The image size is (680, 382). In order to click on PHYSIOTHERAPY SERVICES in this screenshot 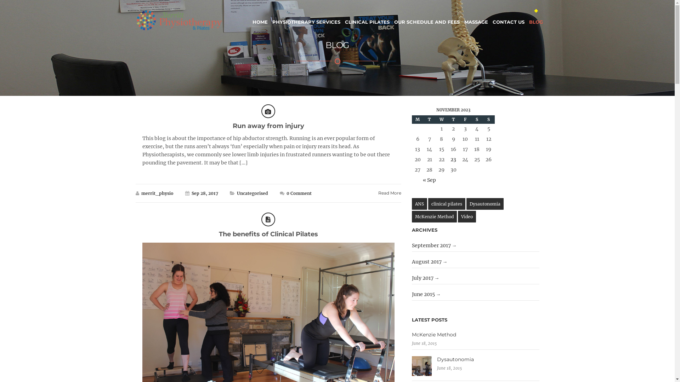, I will do `click(306, 18)`.